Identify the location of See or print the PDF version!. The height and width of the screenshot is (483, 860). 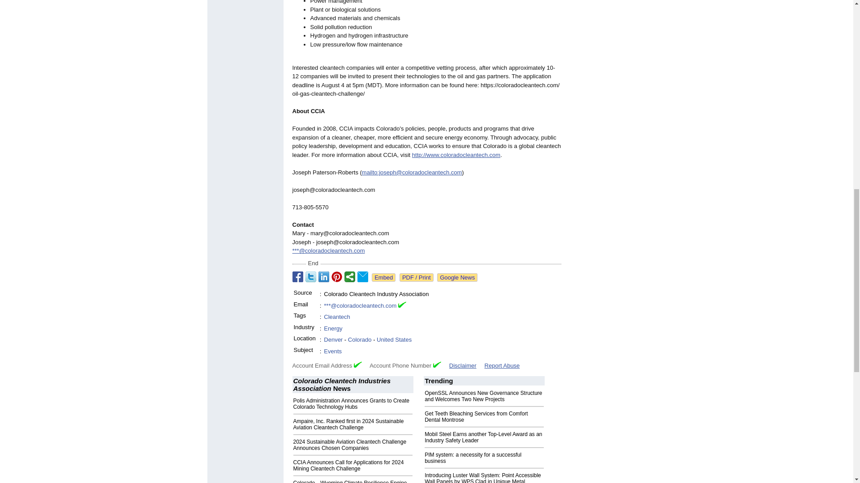
(417, 277).